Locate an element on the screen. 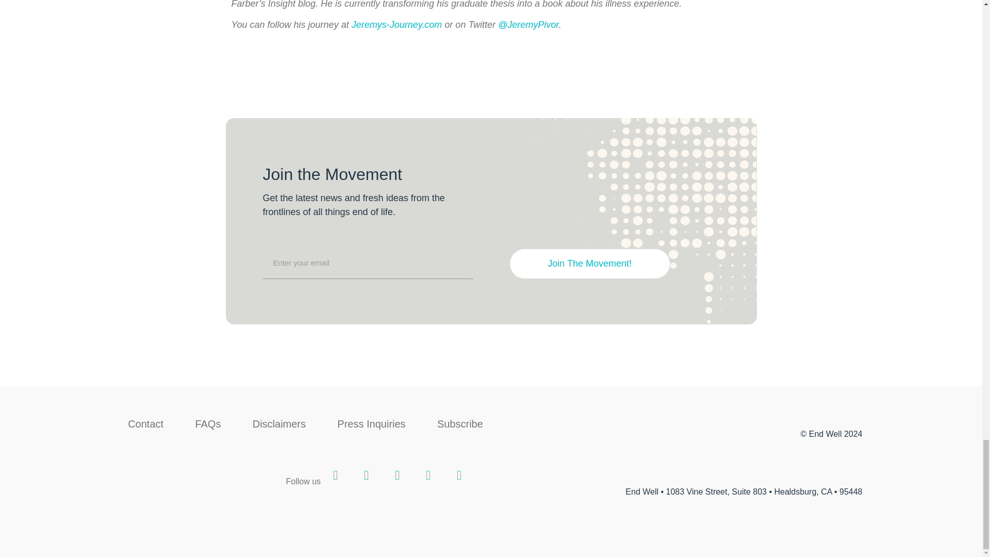 The image size is (990, 557). FAQs is located at coordinates (207, 424).